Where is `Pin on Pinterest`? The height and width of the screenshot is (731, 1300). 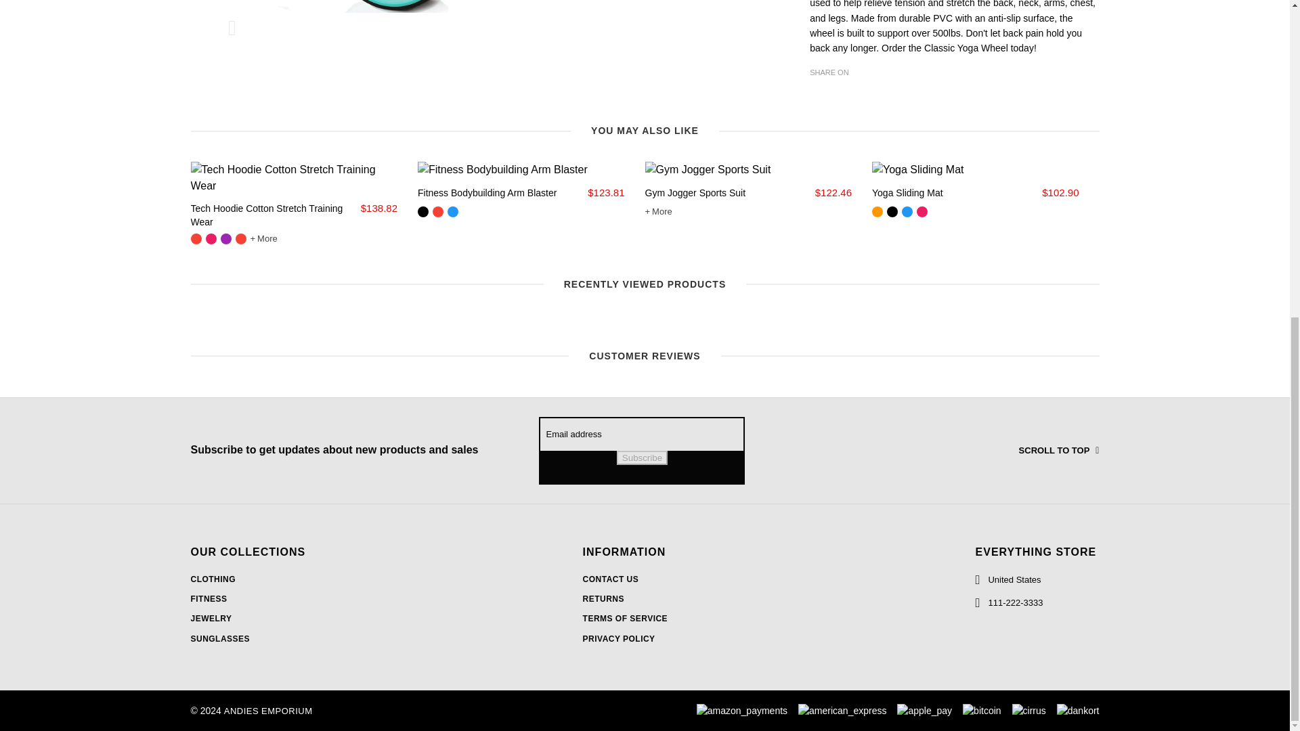 Pin on Pinterest is located at coordinates (859, 96).